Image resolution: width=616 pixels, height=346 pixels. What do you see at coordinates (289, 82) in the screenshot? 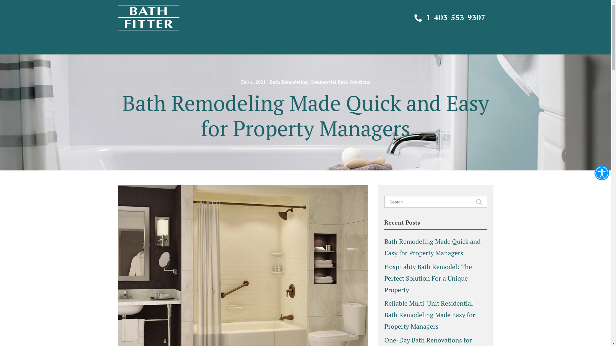
I see `Bath Remodeling` at bounding box center [289, 82].